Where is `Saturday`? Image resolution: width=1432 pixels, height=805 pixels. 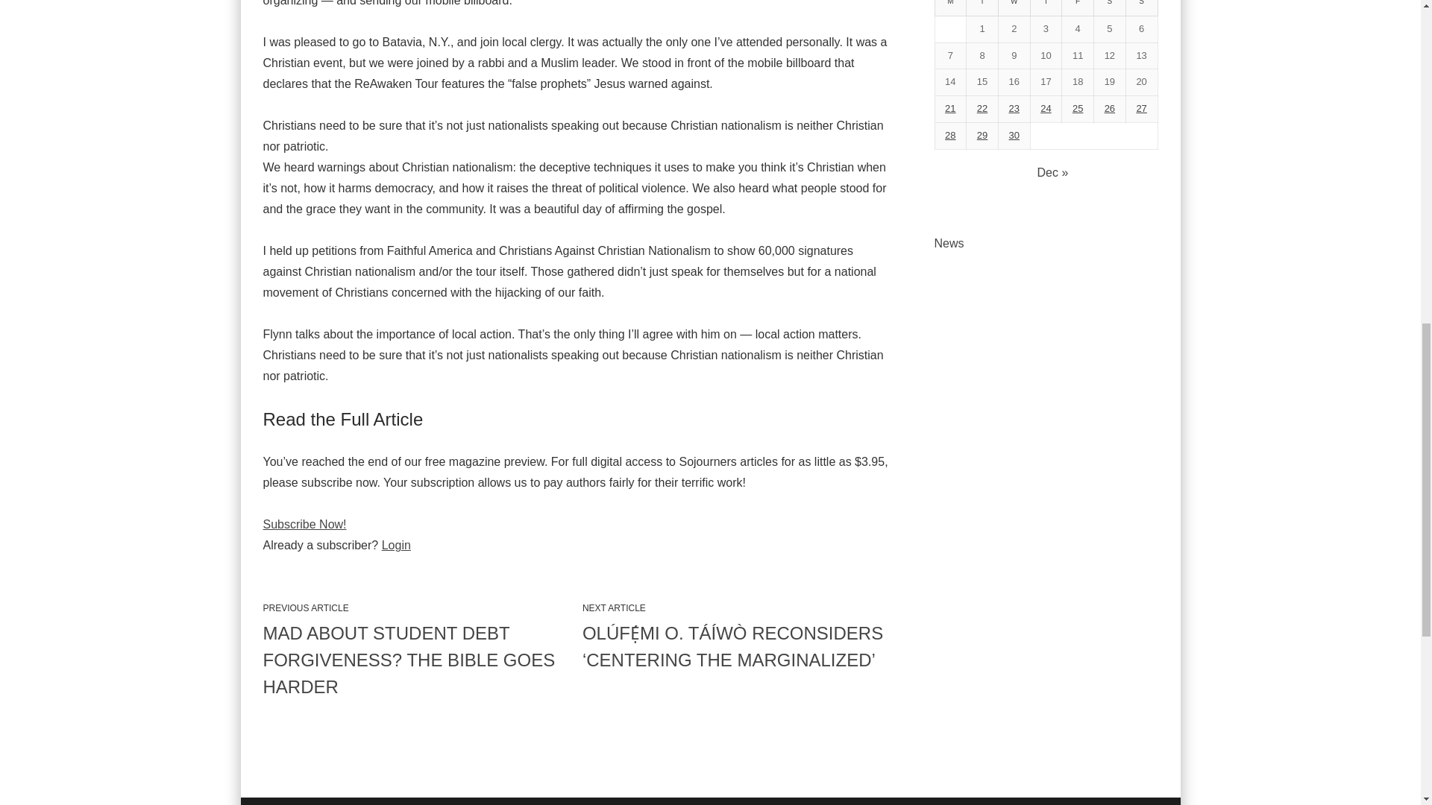 Saturday is located at coordinates (1110, 7).